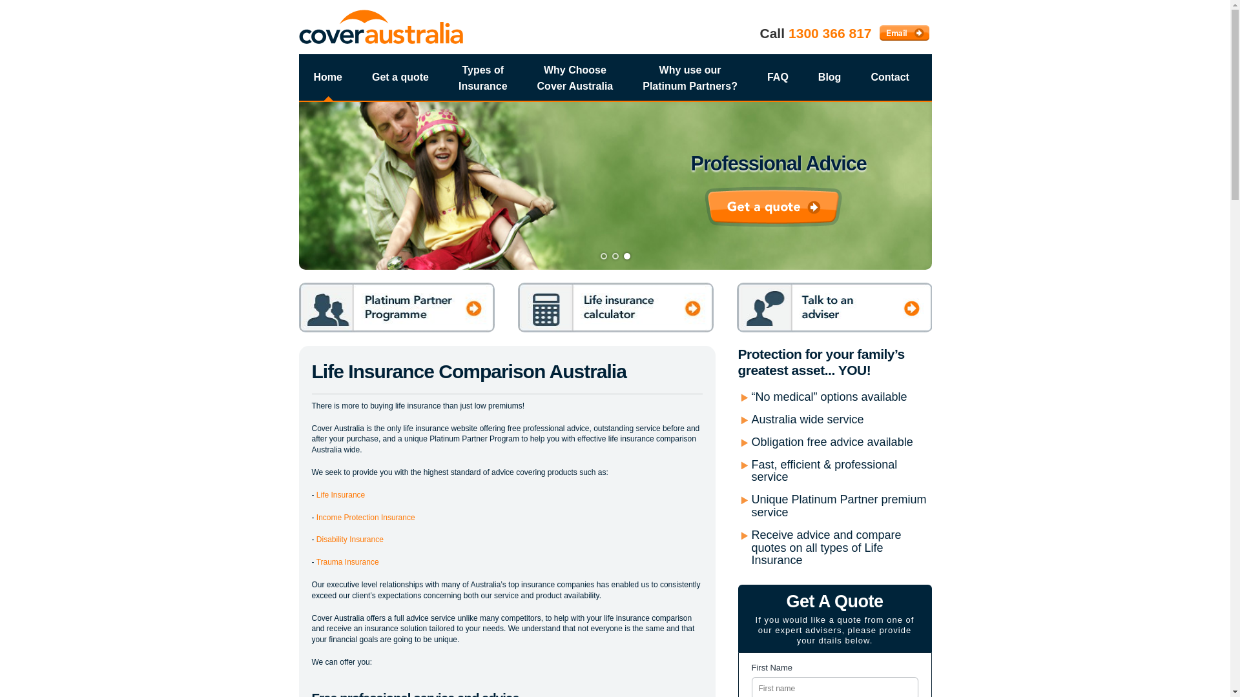  Describe the element at coordinates (690, 83) in the screenshot. I see `Why use our
Platinum Partners?` at that location.